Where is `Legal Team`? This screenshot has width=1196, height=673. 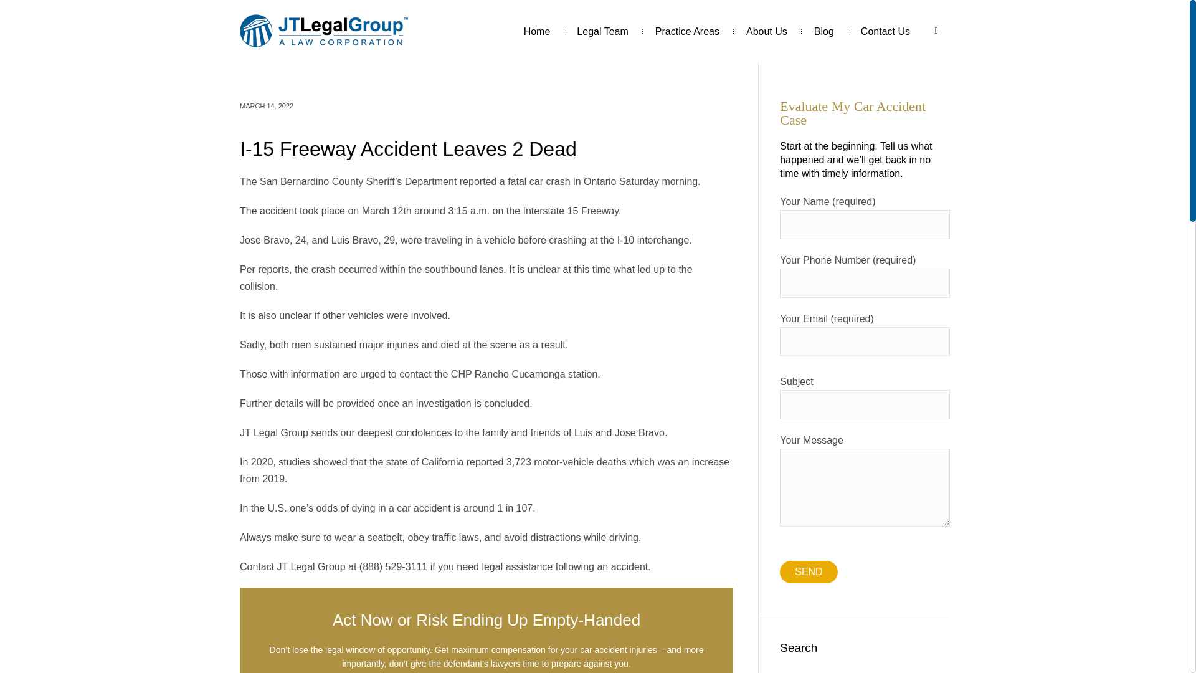
Legal Team is located at coordinates (602, 31).